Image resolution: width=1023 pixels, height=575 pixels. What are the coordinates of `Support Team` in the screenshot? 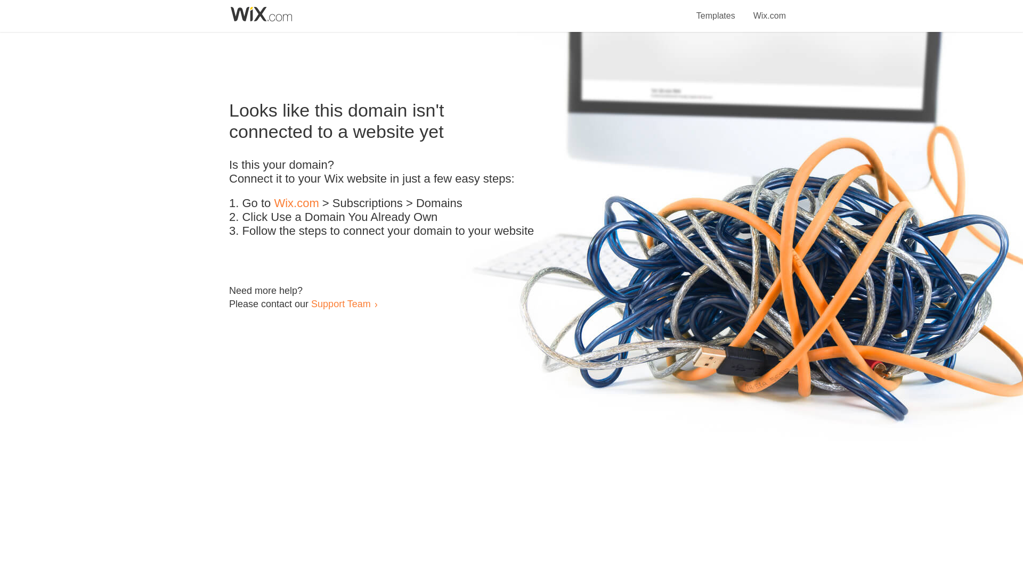 It's located at (340, 303).